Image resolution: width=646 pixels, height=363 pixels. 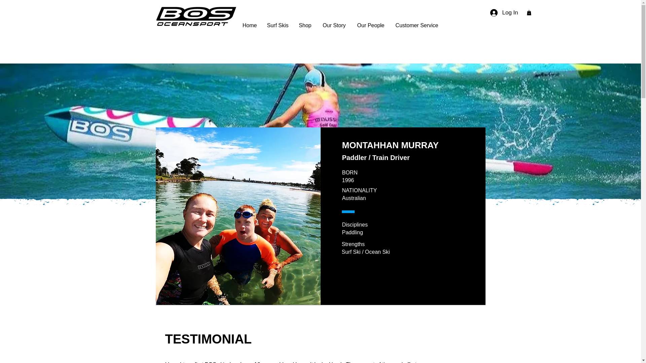 What do you see at coordinates (370, 25) in the screenshot?
I see `Our People` at bounding box center [370, 25].